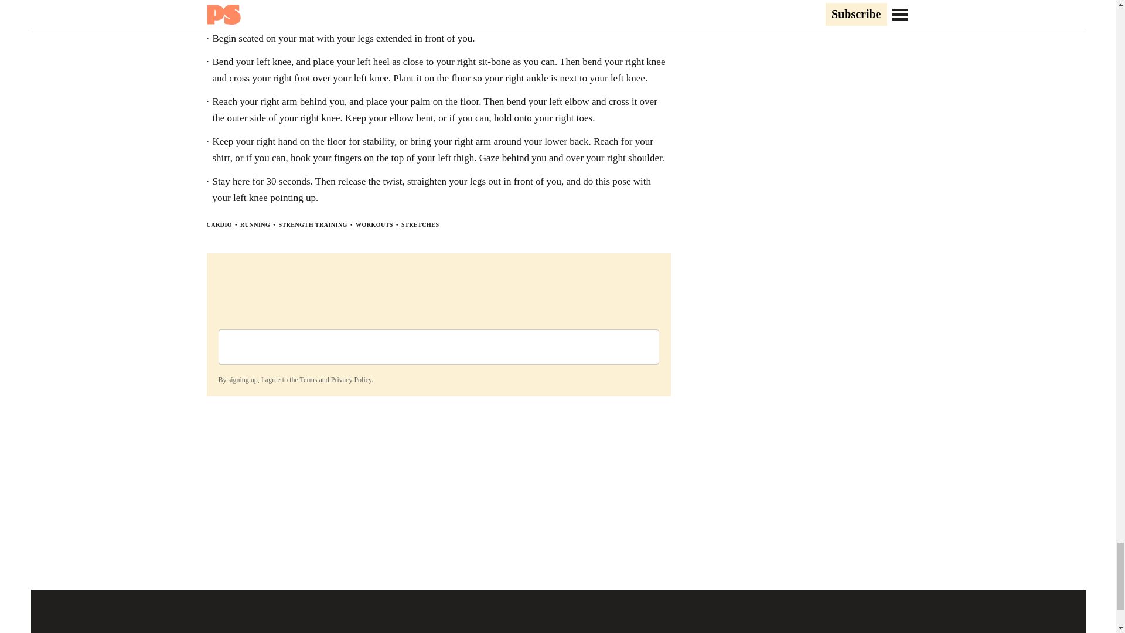 This screenshot has height=633, width=1125. What do you see at coordinates (313, 224) in the screenshot?
I see `STRENGTH TRAINING` at bounding box center [313, 224].